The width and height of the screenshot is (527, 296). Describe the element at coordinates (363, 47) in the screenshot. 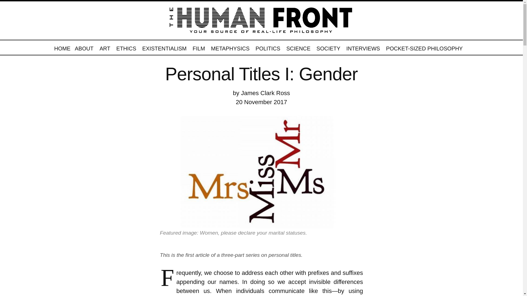

I see `INTERVIEWS` at that location.